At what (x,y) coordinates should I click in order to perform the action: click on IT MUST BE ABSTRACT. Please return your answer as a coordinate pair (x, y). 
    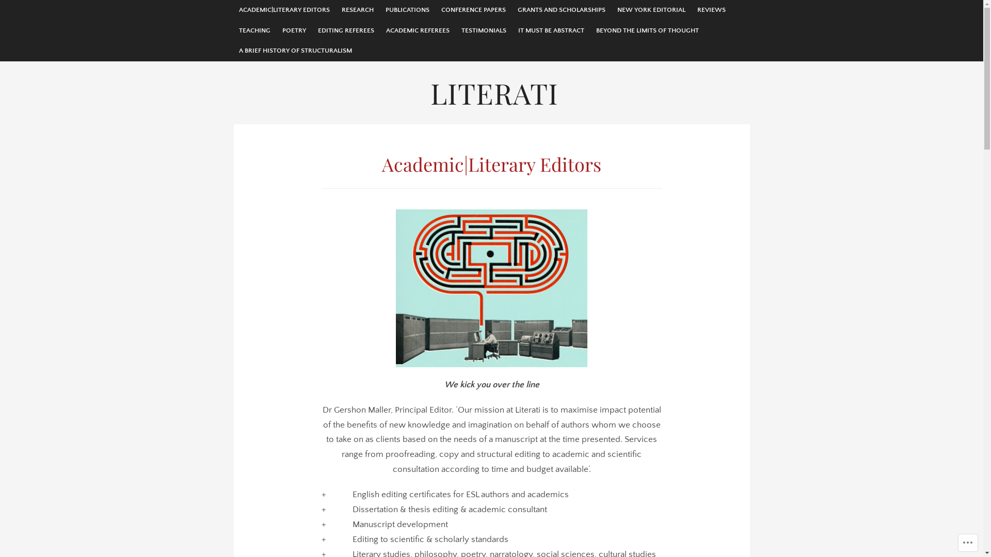
    Looking at the image, I should click on (551, 31).